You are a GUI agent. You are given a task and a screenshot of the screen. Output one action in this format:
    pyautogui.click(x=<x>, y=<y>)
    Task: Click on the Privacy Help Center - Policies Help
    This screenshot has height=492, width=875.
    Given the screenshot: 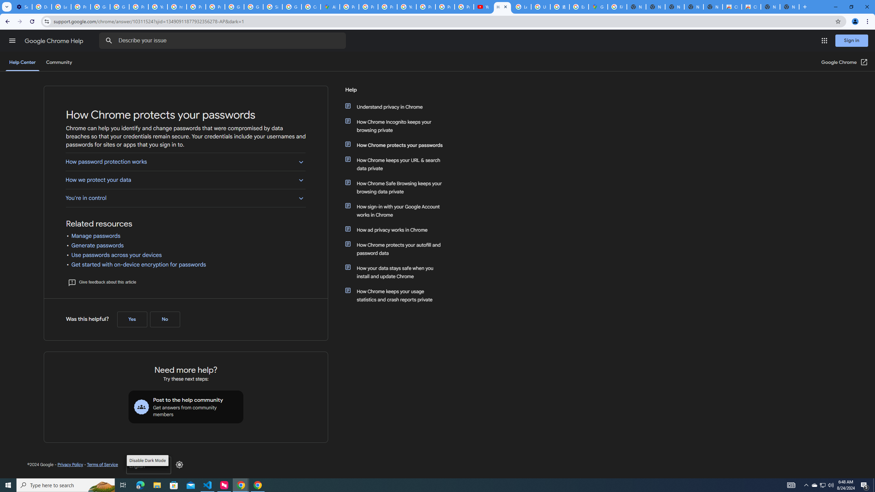 What is the action you would take?
    pyautogui.click(x=368, y=7)
    